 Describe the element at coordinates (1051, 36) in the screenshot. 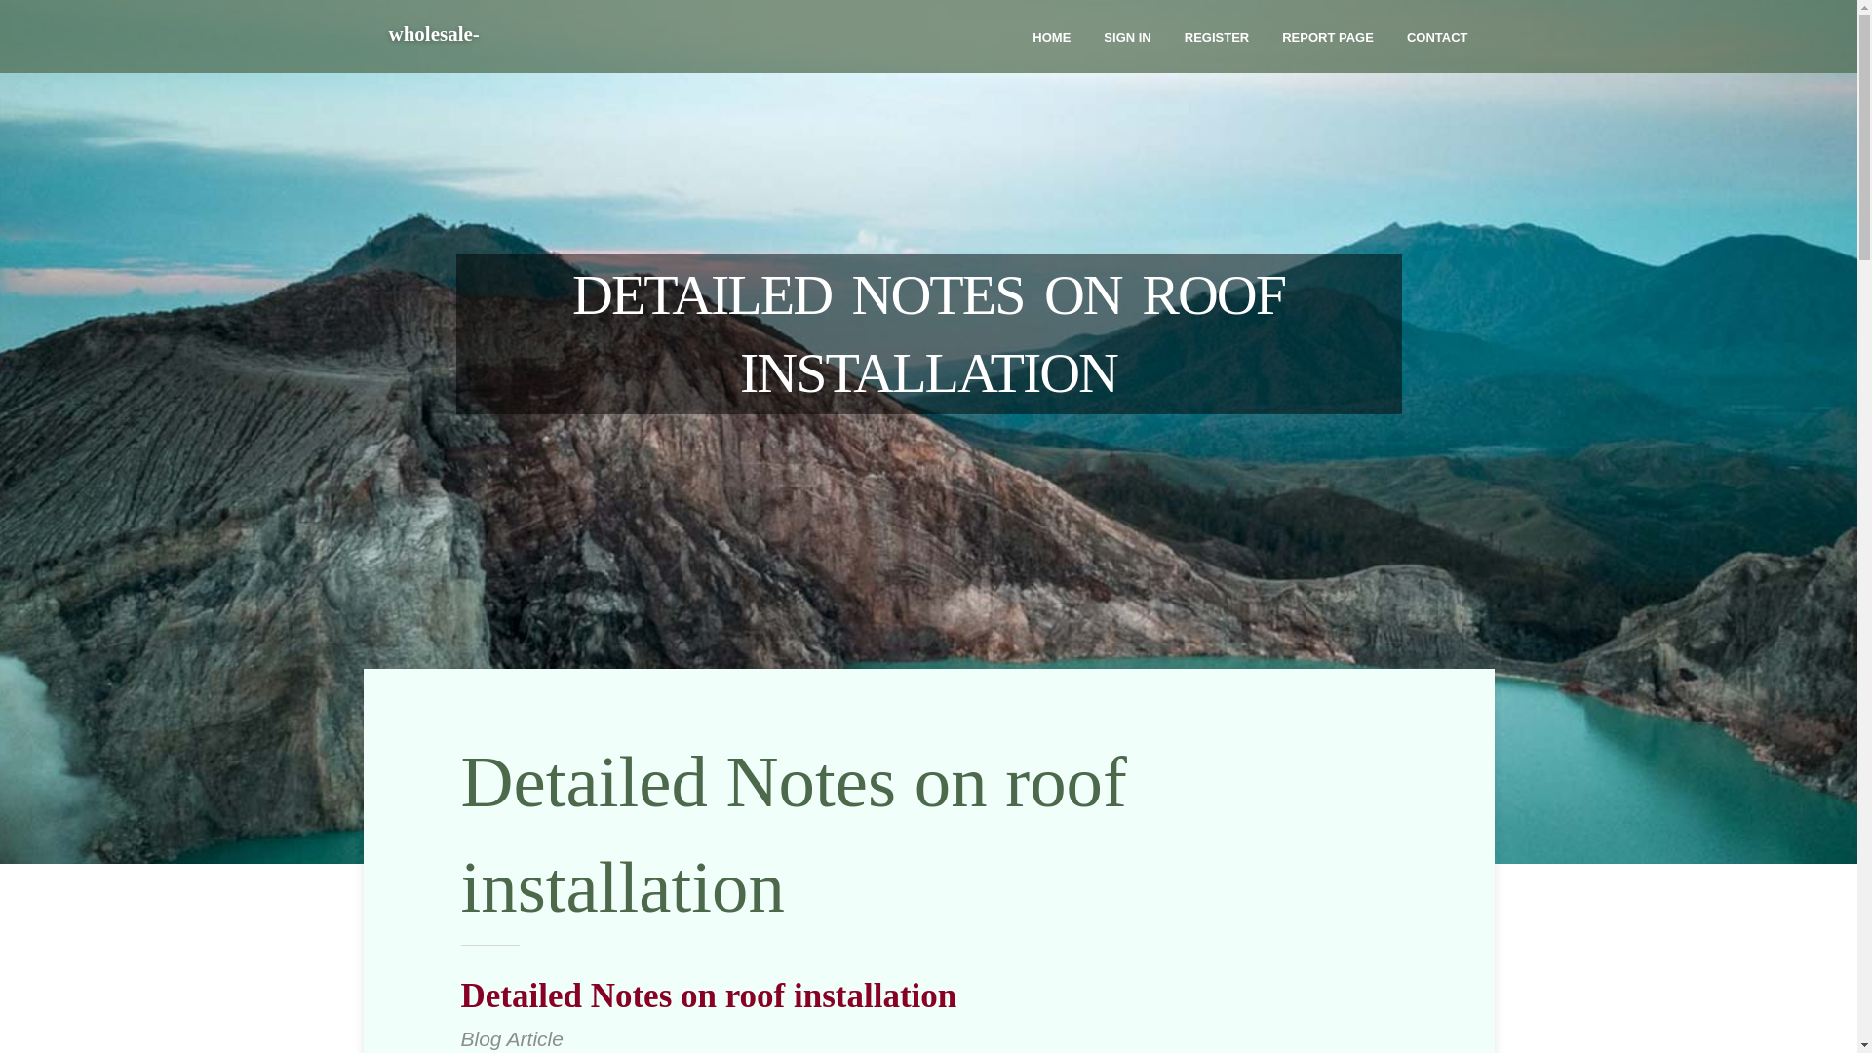

I see `HOME` at that location.